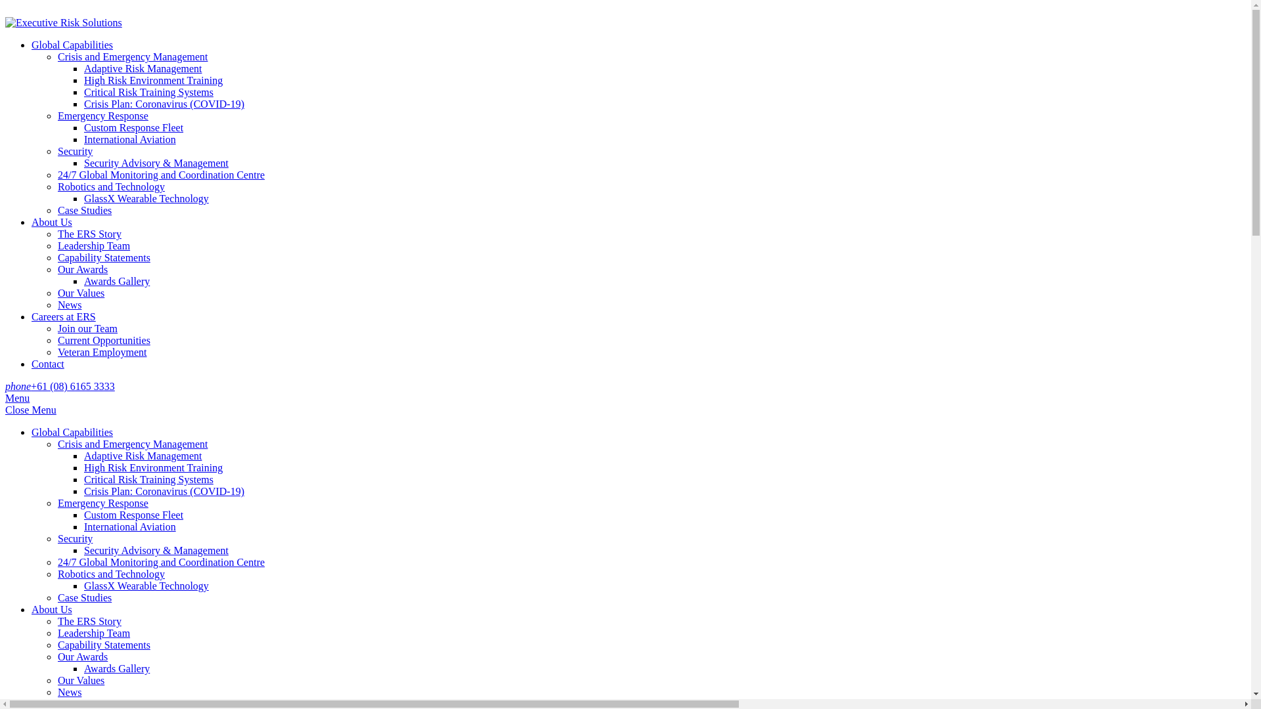  What do you see at coordinates (156, 163) in the screenshot?
I see `Security Advisory & Management` at bounding box center [156, 163].